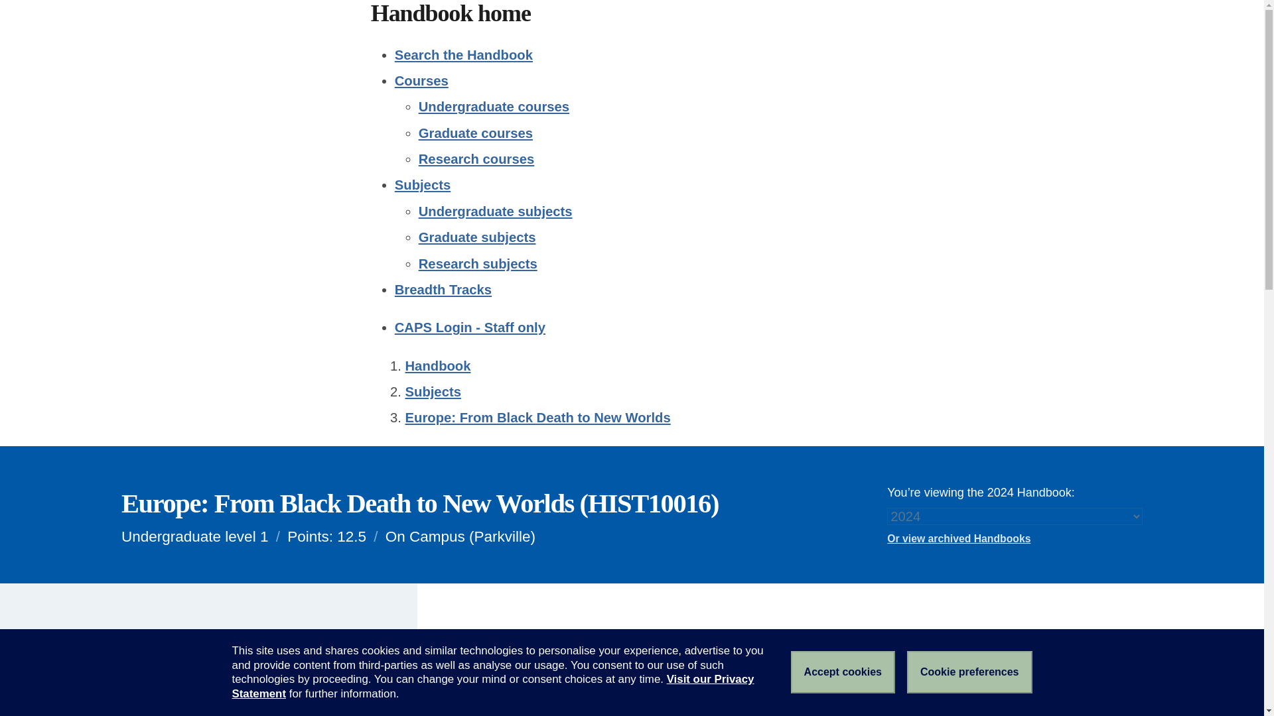  Describe the element at coordinates (478, 263) in the screenshot. I see `Research subjects` at that location.